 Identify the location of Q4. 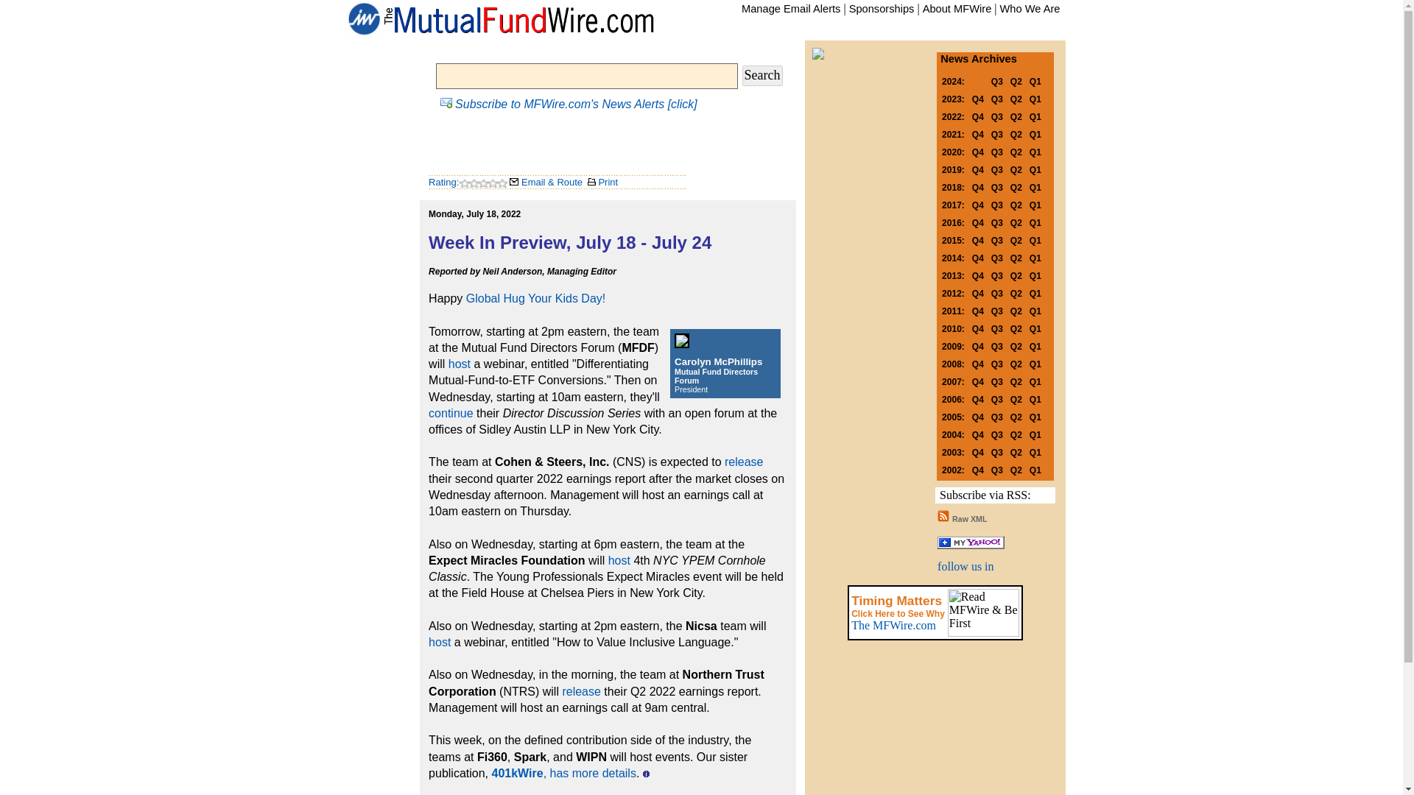
(978, 98).